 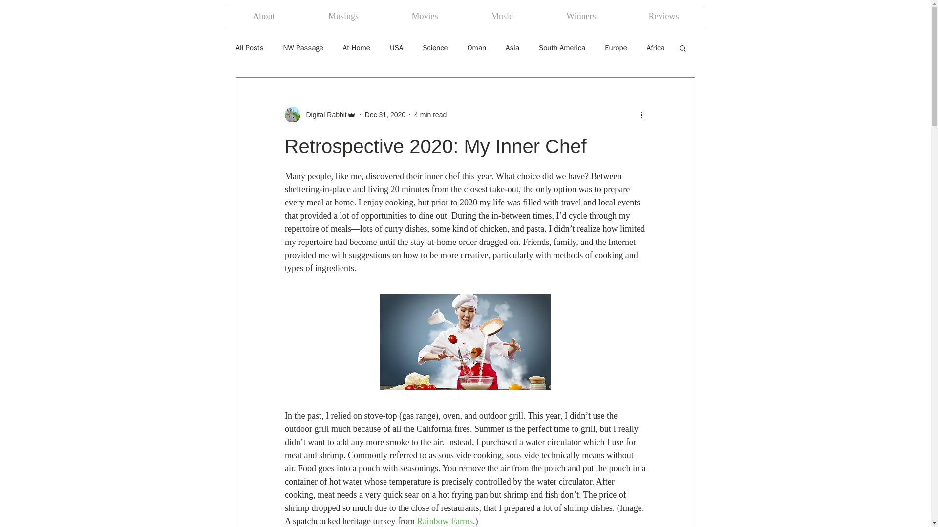 I want to click on USA, so click(x=397, y=47).